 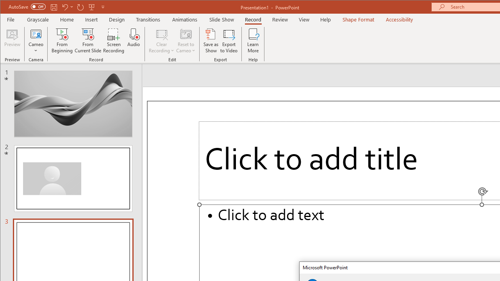 What do you see at coordinates (211, 41) in the screenshot?
I see `Save as Show` at bounding box center [211, 41].